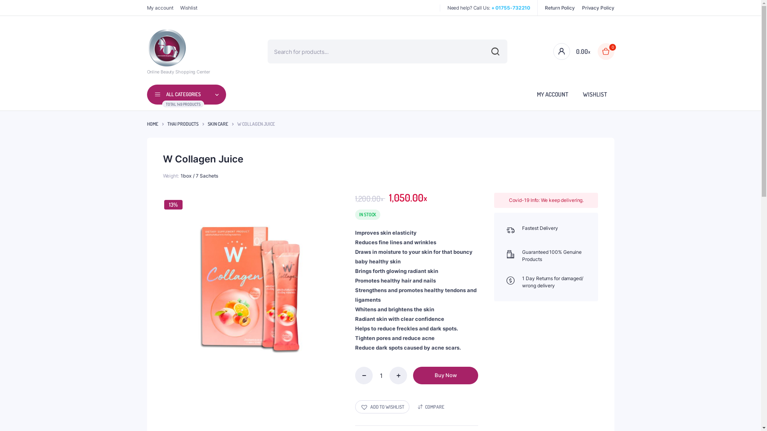 The image size is (767, 431). What do you see at coordinates (189, 8) in the screenshot?
I see `Wishlist` at bounding box center [189, 8].